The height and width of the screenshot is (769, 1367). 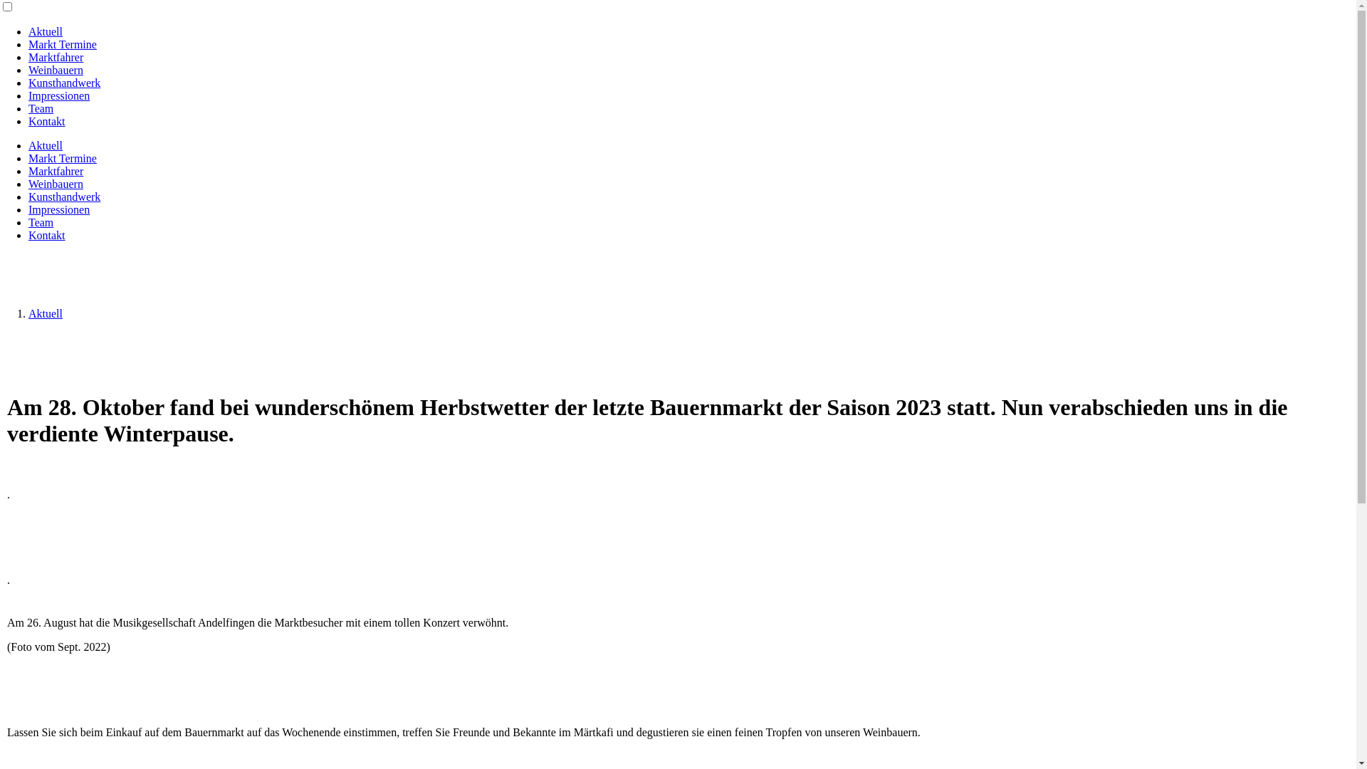 I want to click on Aktuell, so click(x=46, y=313).